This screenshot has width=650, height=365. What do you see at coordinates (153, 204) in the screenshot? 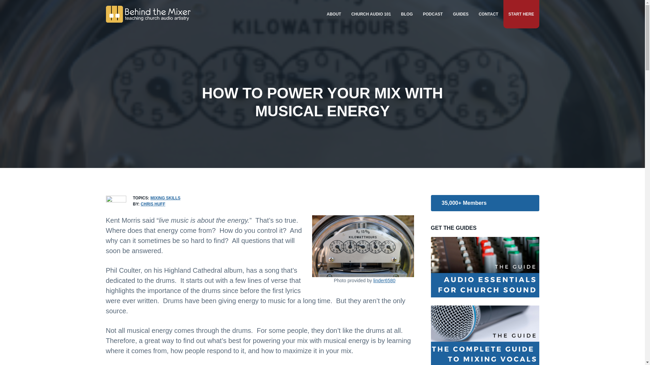
I see `CHRIS HUFF` at bounding box center [153, 204].